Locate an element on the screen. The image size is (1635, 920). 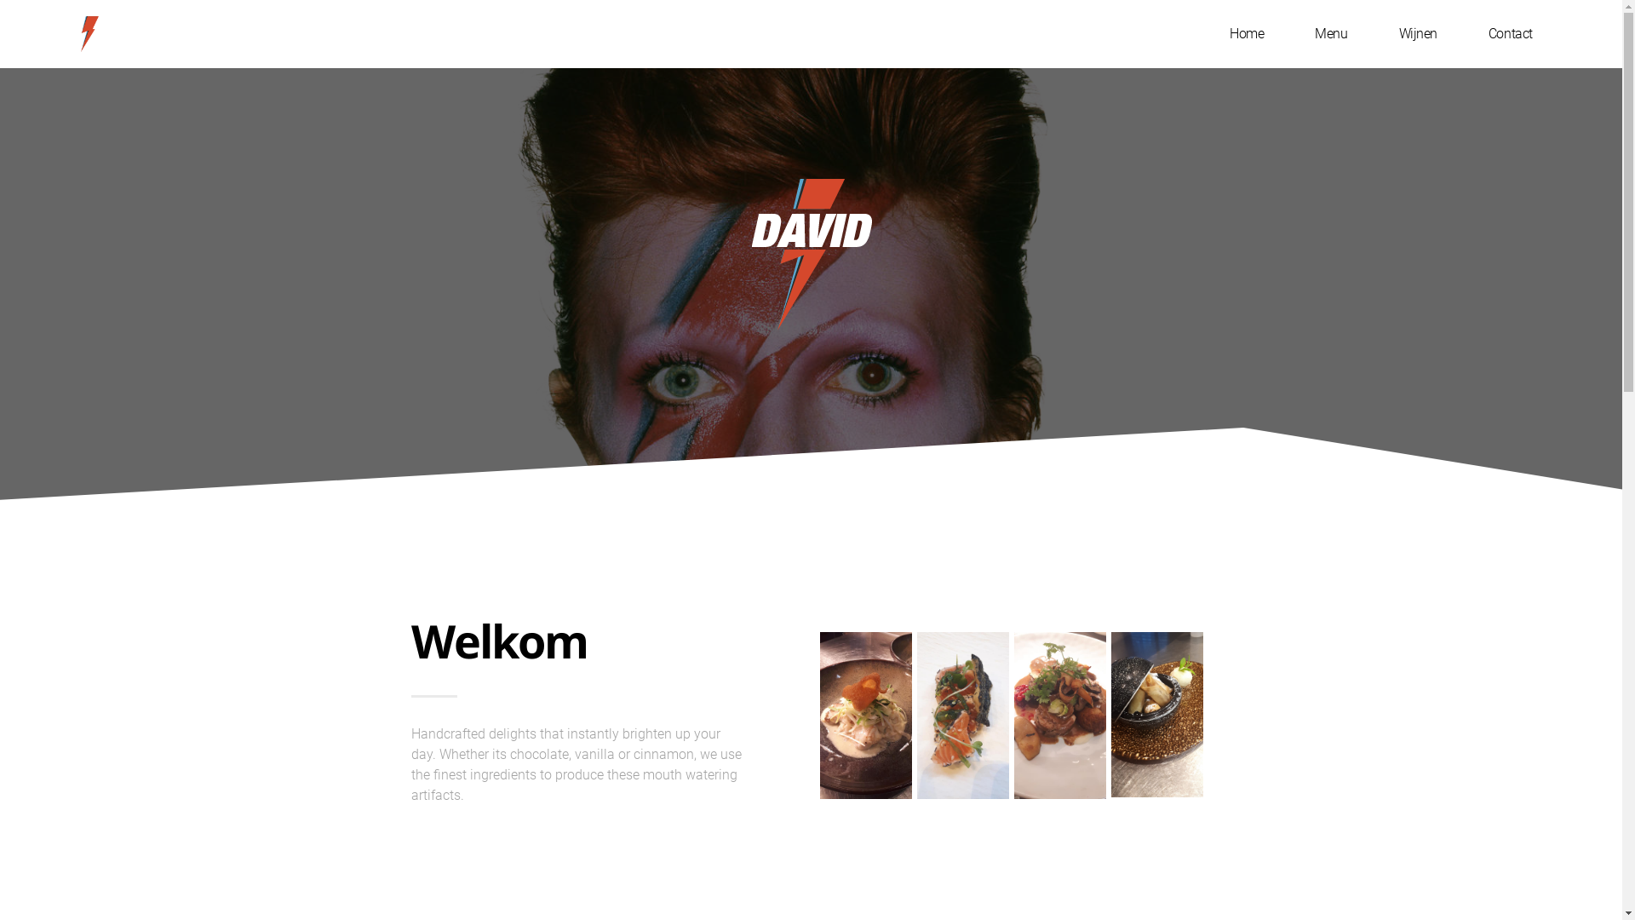
Menu is located at coordinates (1331, 34).